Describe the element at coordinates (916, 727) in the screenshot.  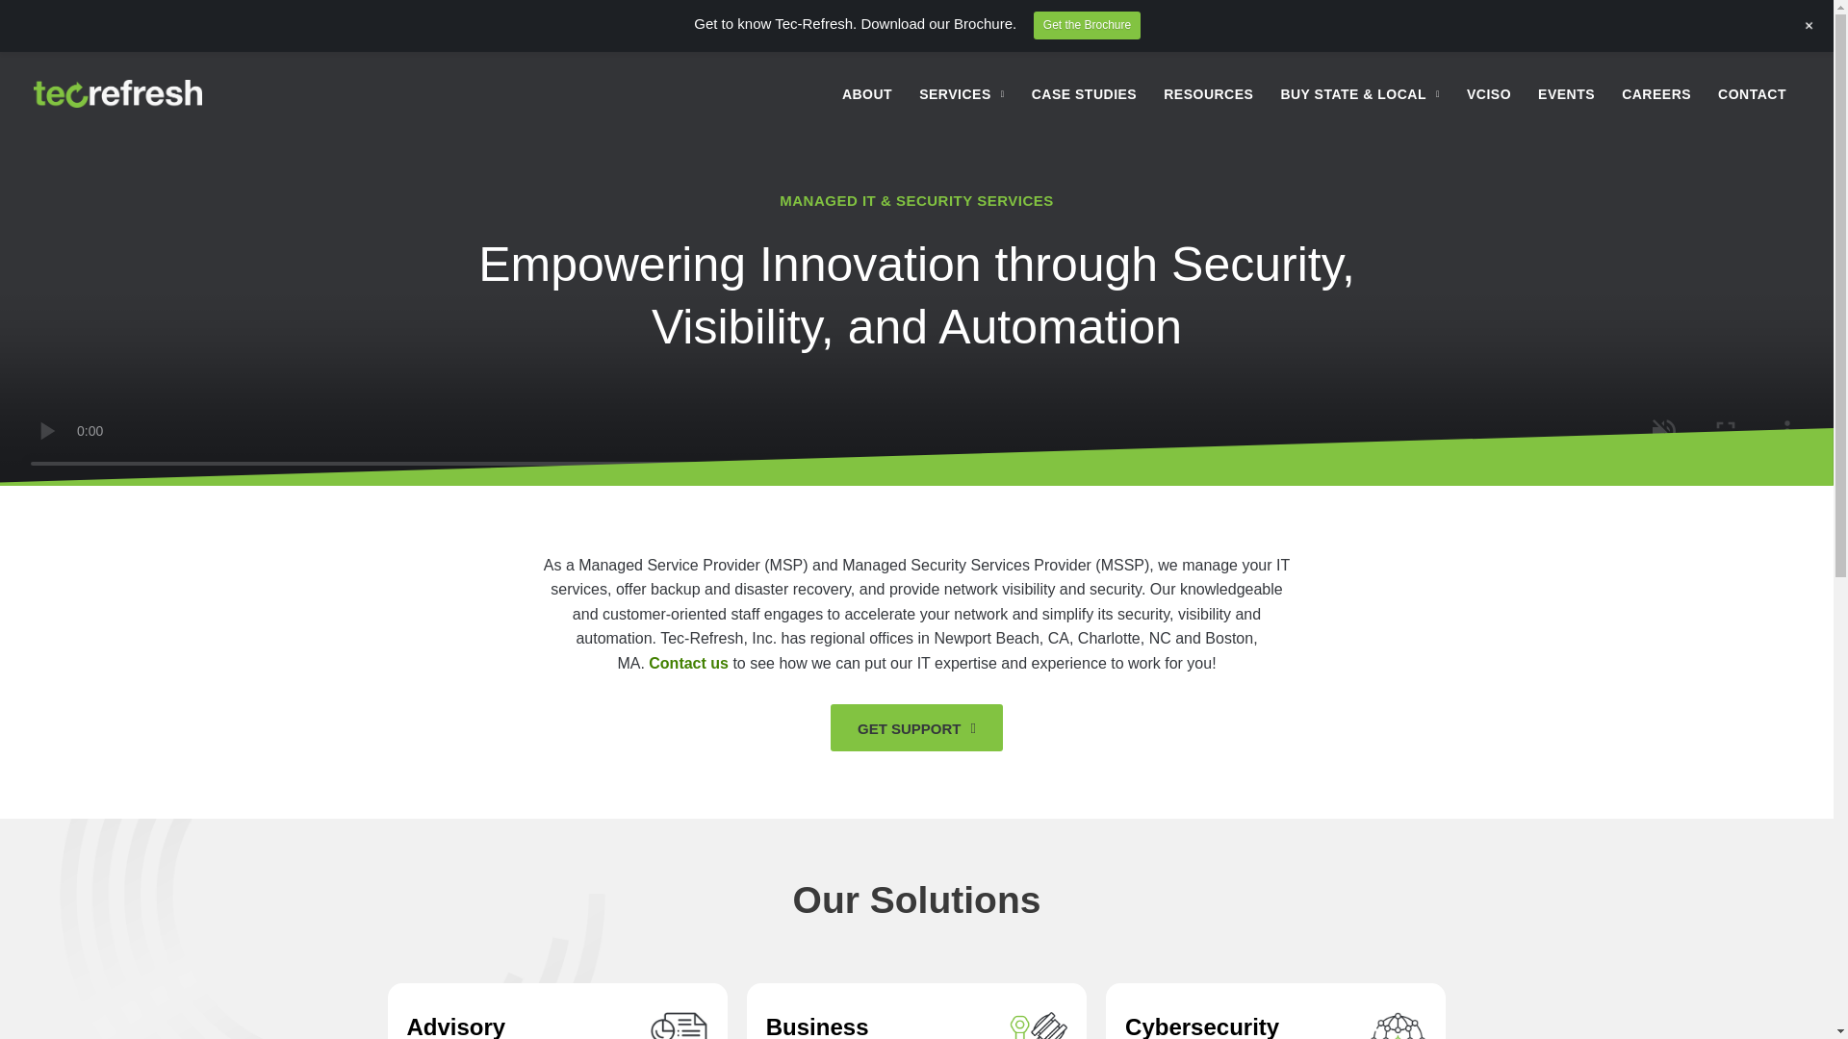
I see `VCISO` at that location.